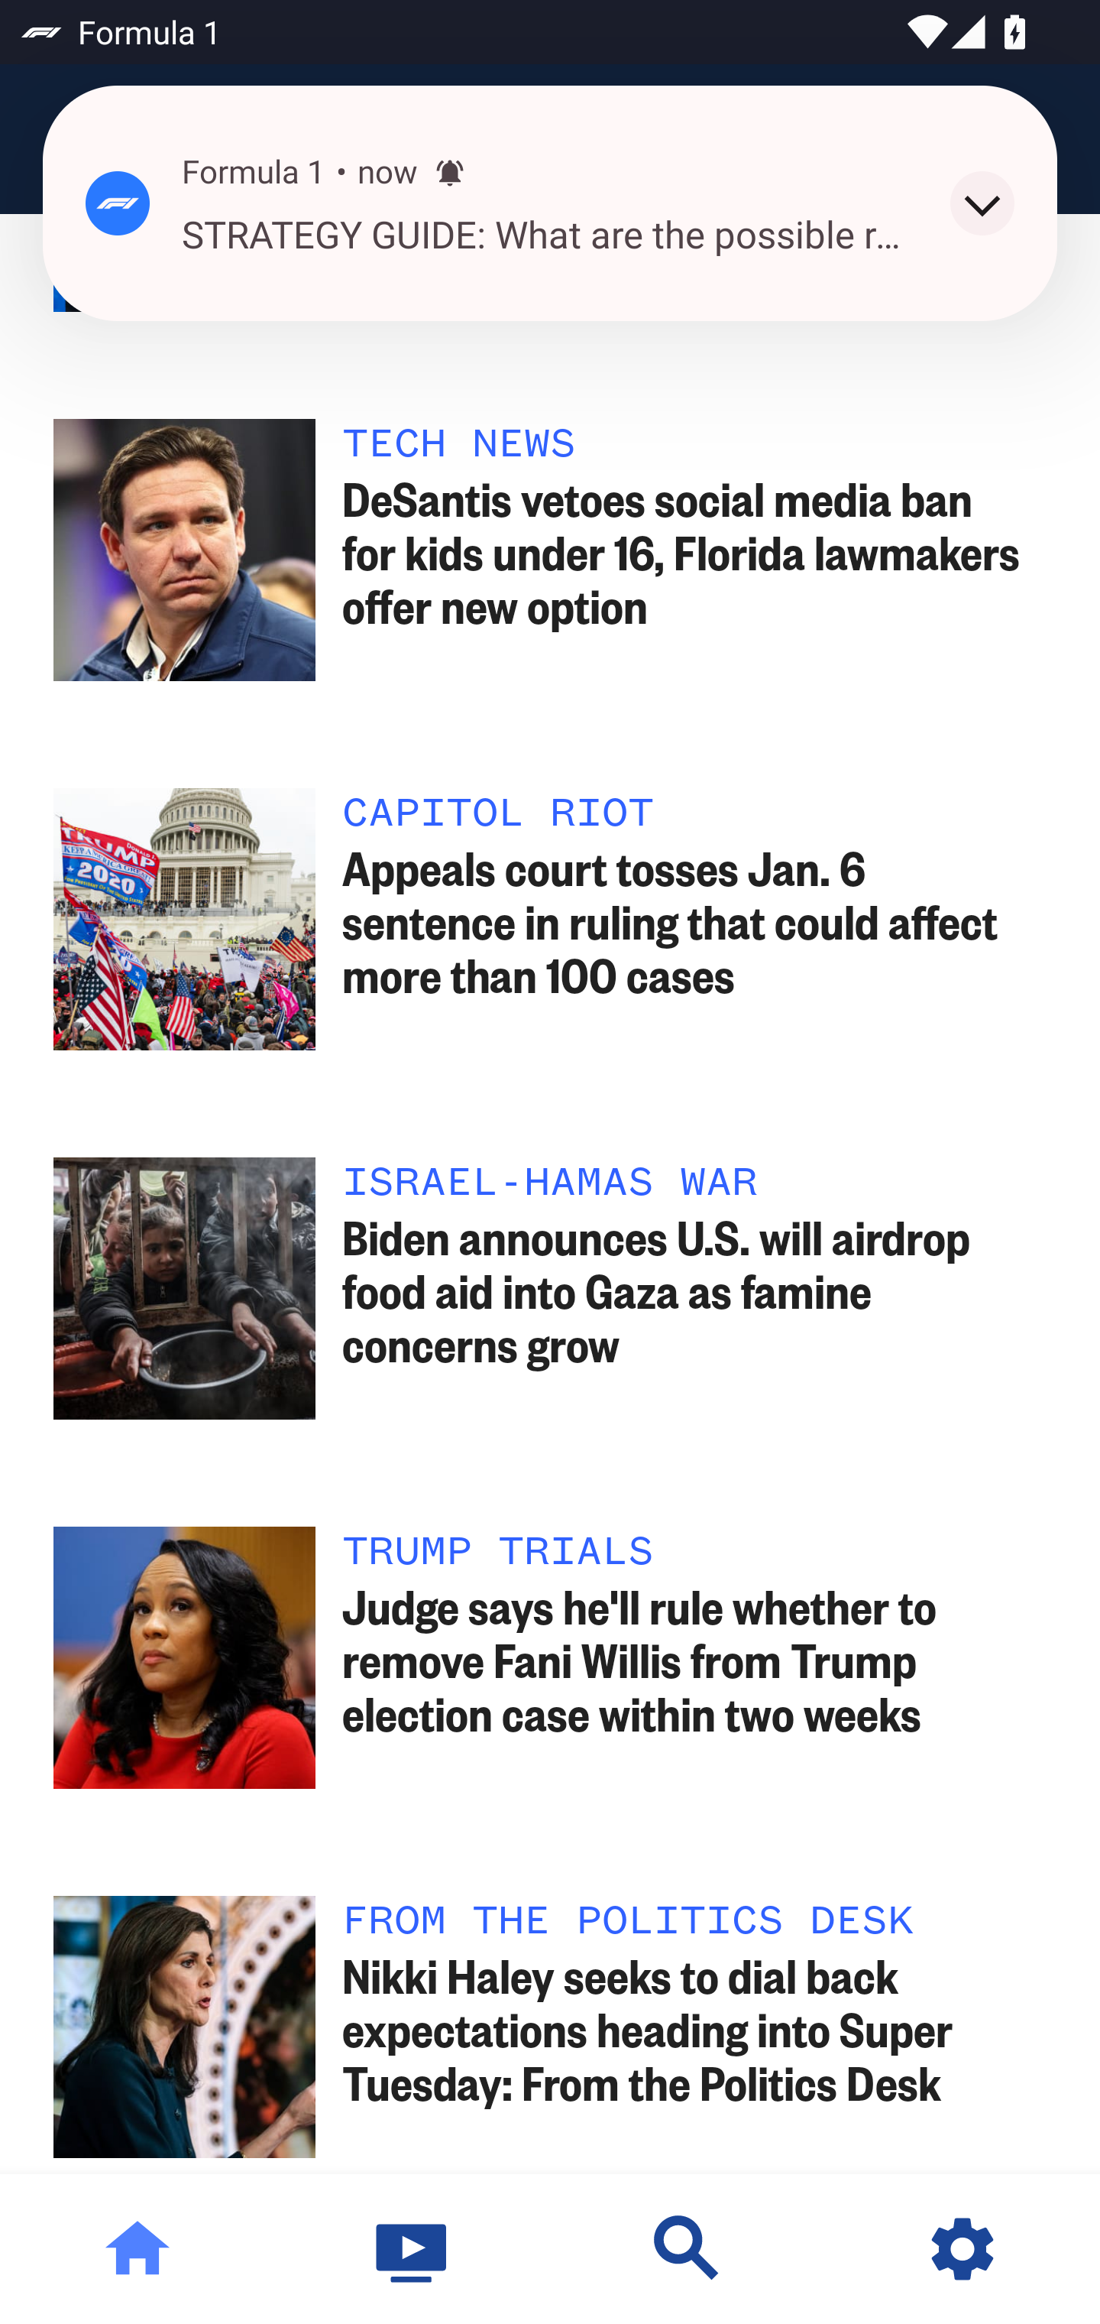 The height and width of the screenshot is (2324, 1100). What do you see at coordinates (687, 2249) in the screenshot?
I see `Discover` at bounding box center [687, 2249].